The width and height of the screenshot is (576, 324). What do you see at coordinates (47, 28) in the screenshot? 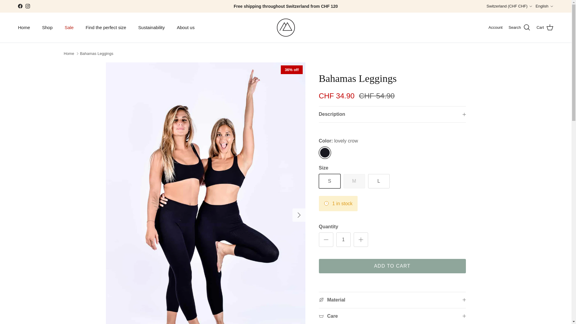
I see `Shop` at bounding box center [47, 28].